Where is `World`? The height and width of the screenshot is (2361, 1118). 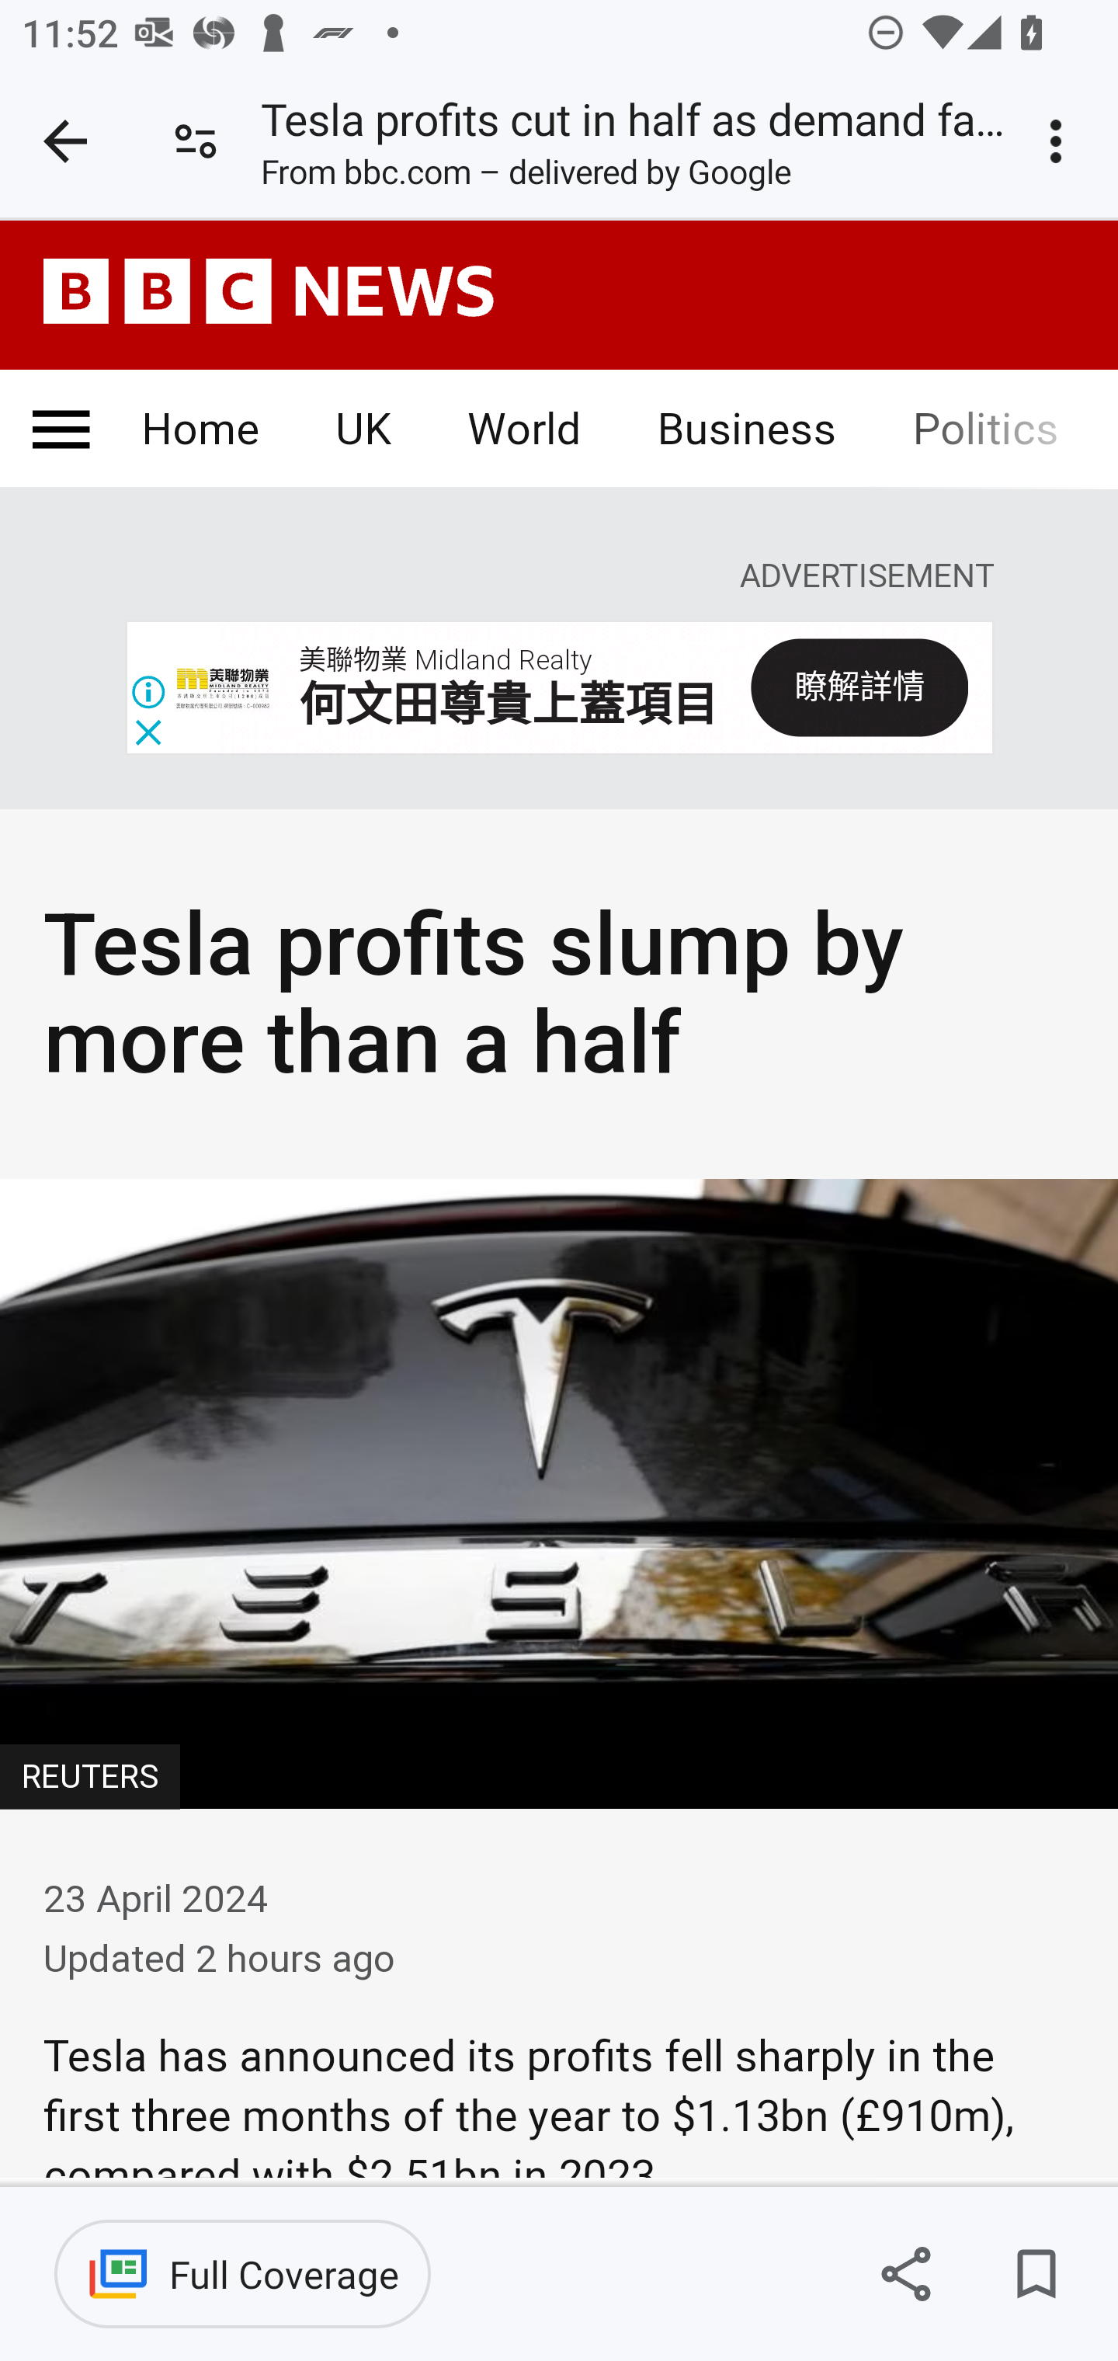
World is located at coordinates (526, 430).